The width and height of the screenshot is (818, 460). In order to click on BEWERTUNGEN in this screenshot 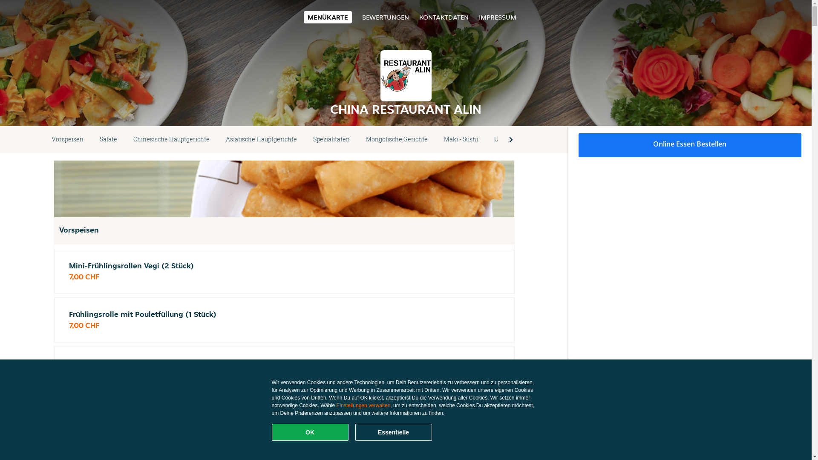, I will do `click(386, 17)`.